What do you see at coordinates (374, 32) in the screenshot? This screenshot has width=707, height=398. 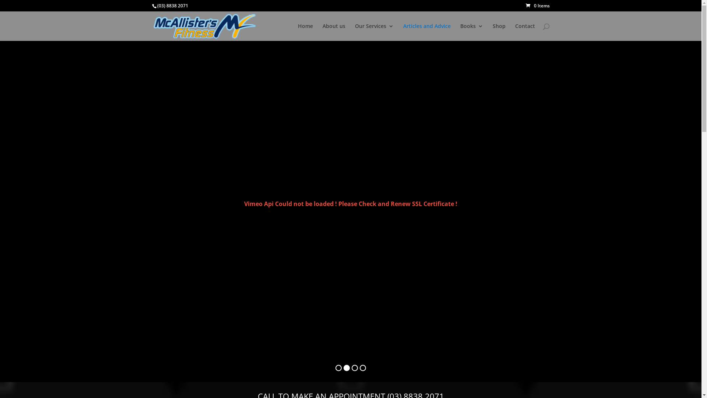 I see `Our Services` at bounding box center [374, 32].